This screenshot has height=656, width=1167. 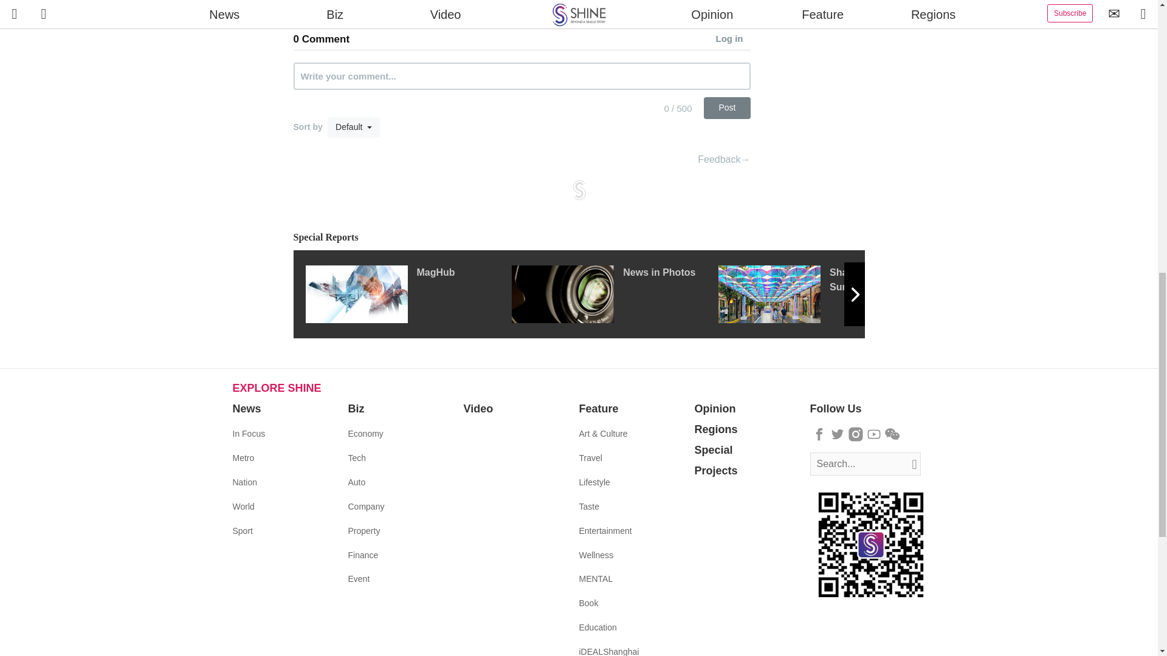 What do you see at coordinates (892, 434) in the screenshot?
I see `Follow us on Wechat` at bounding box center [892, 434].